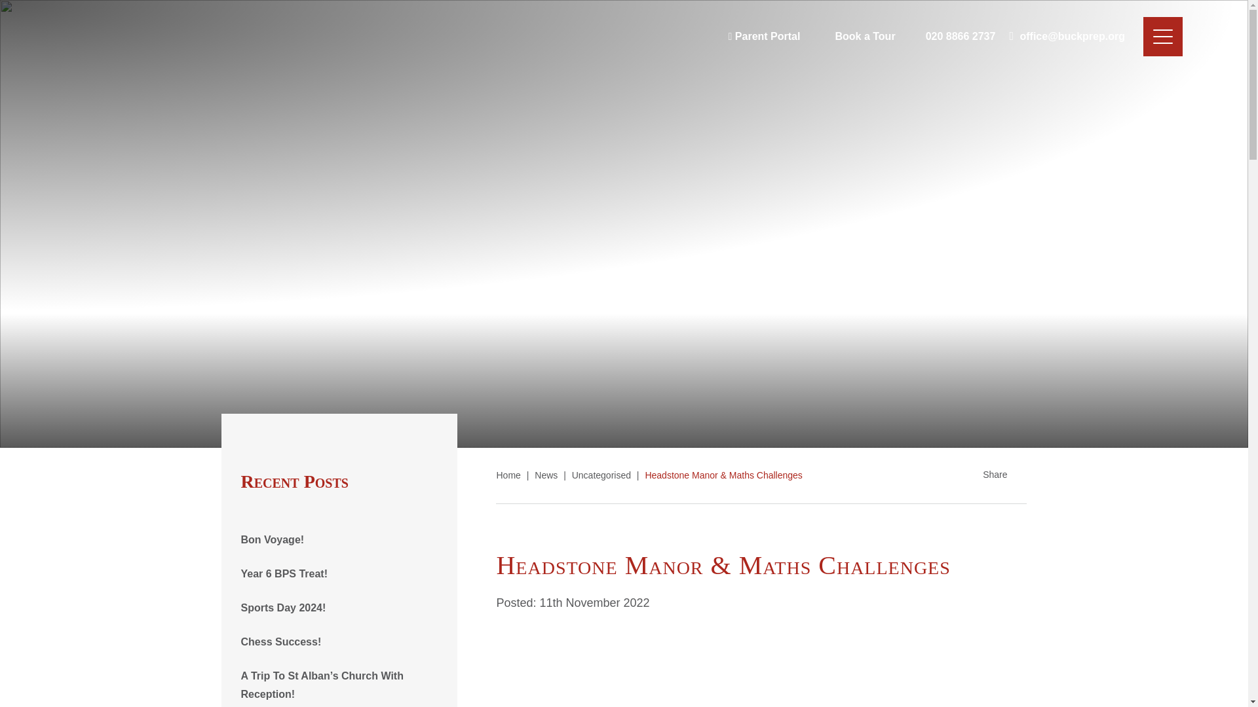  What do you see at coordinates (546, 475) in the screenshot?
I see `Go to News.` at bounding box center [546, 475].